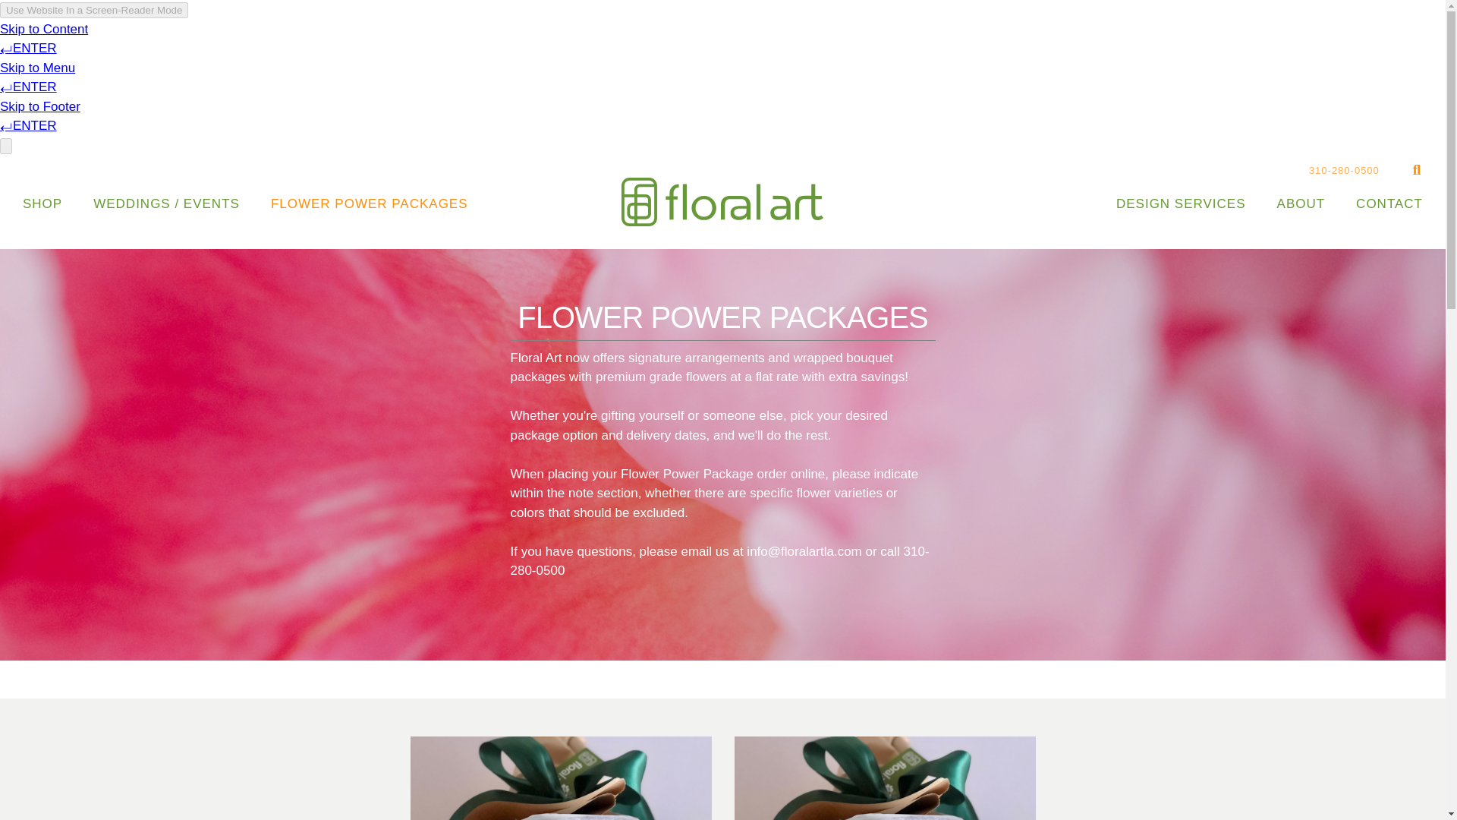  Describe the element at coordinates (370, 203) in the screenshot. I see `FLOWER POWER PACKAGES` at that location.